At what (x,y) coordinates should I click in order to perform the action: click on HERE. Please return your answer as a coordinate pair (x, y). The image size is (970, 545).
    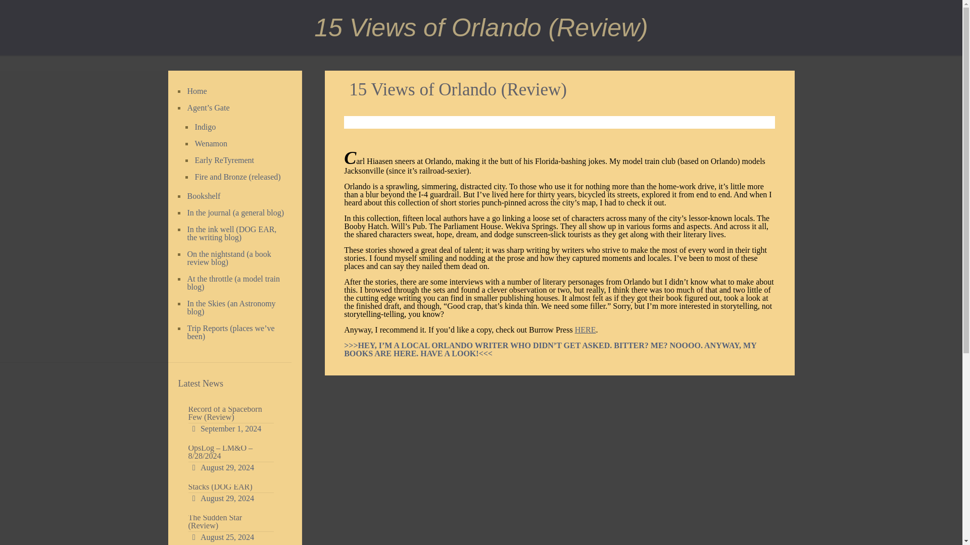
    Looking at the image, I should click on (586, 330).